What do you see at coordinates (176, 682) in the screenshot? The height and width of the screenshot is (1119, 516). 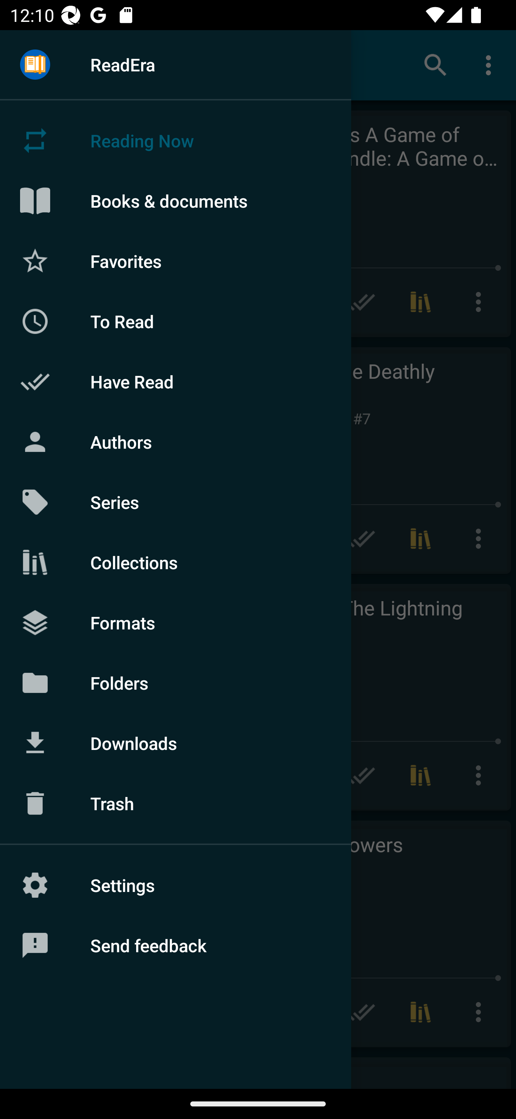 I see `Folders` at bounding box center [176, 682].